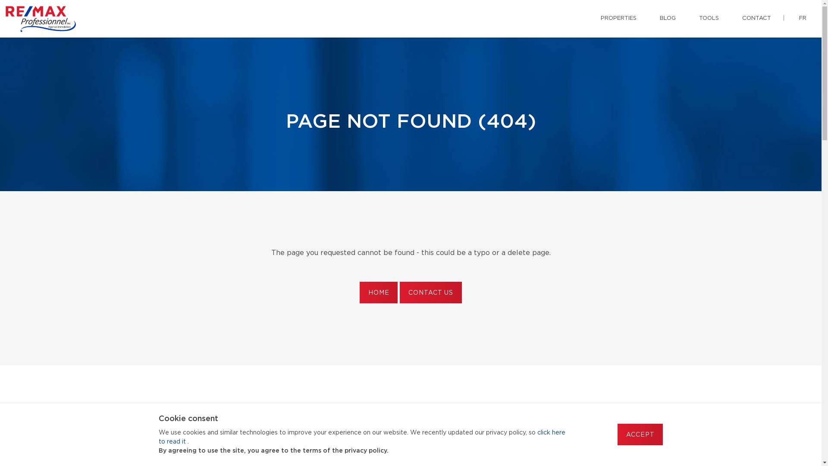 This screenshot has width=828, height=466. What do you see at coordinates (618, 19) in the screenshot?
I see `PROPERTIES` at bounding box center [618, 19].